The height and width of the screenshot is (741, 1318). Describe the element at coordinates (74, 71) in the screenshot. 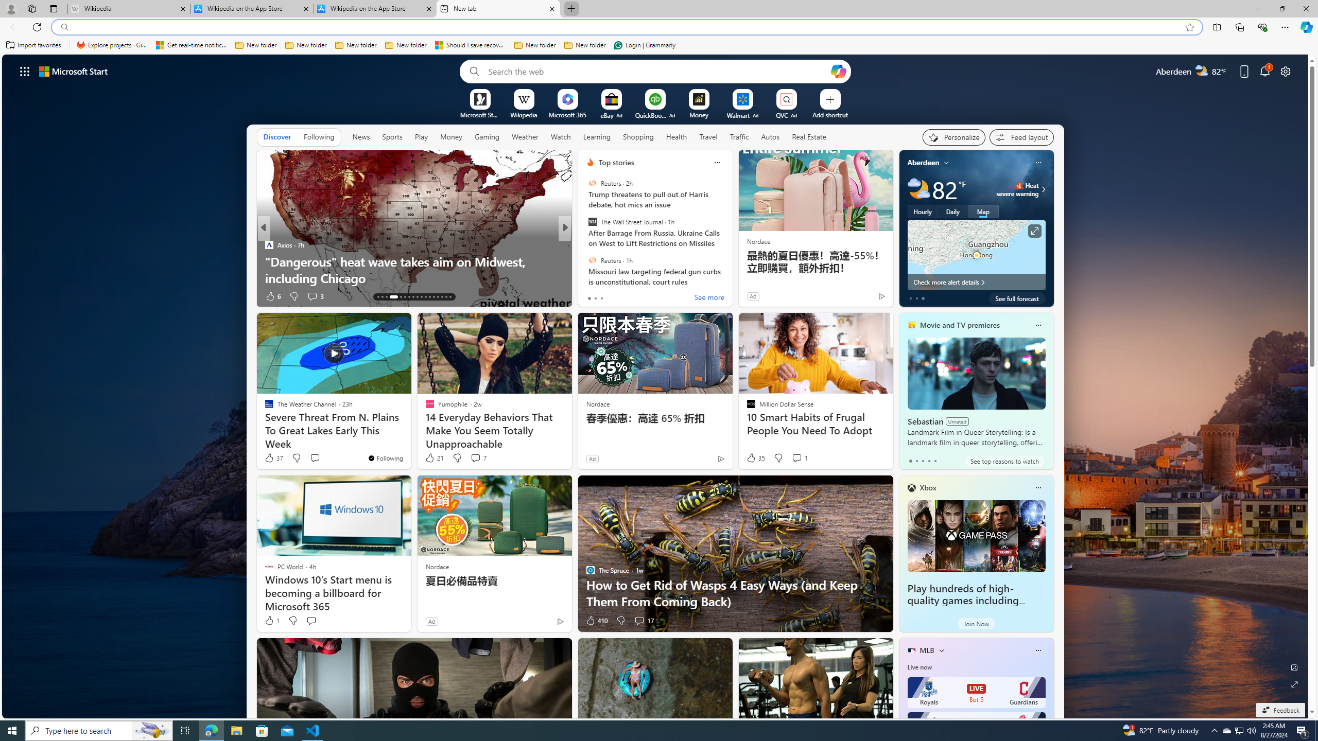

I see `Microsoft start` at that location.